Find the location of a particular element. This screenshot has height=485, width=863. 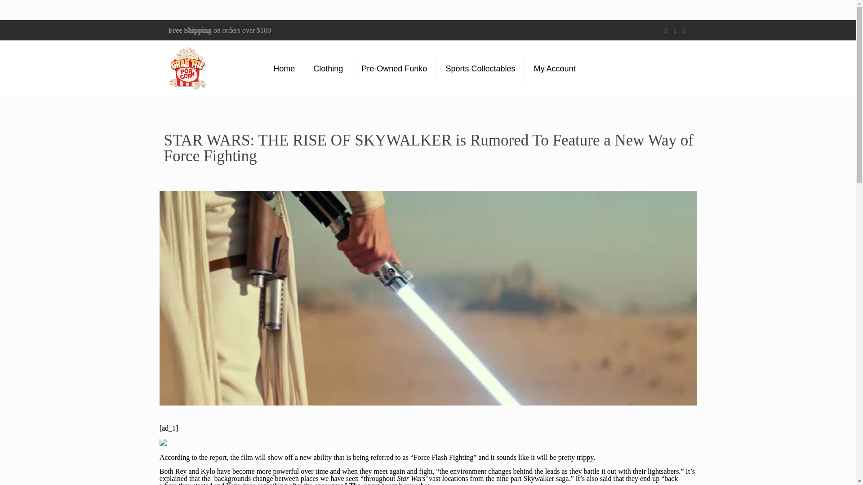

RSS is located at coordinates (685, 31).